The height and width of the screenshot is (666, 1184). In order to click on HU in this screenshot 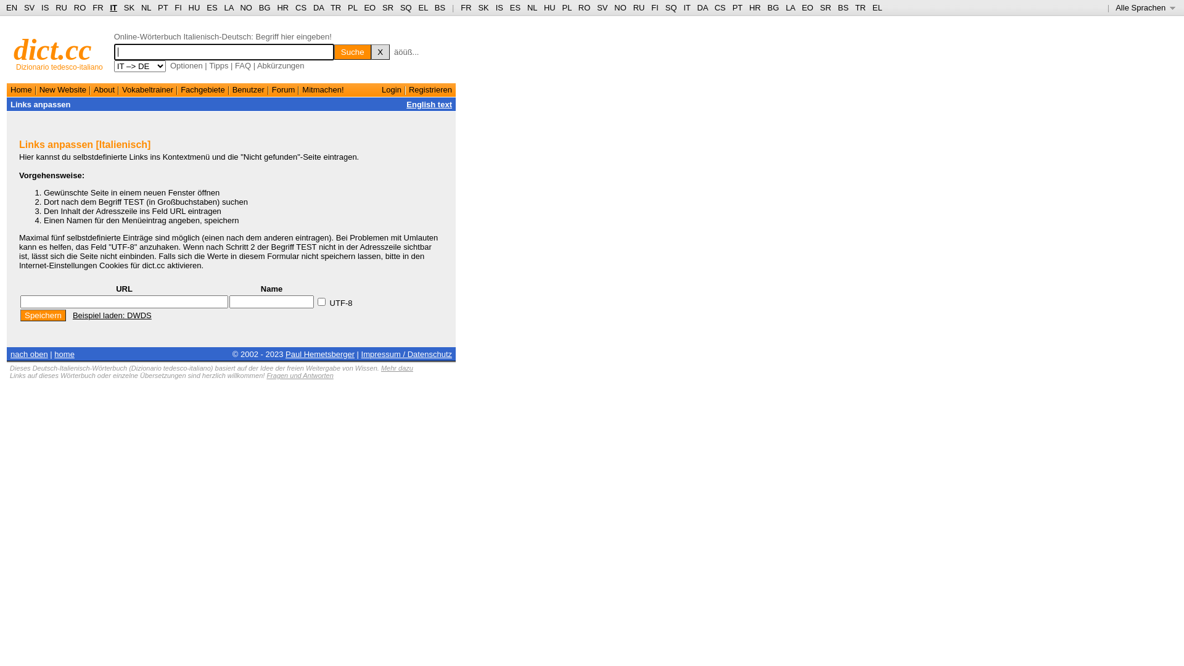, I will do `click(195, 7)`.